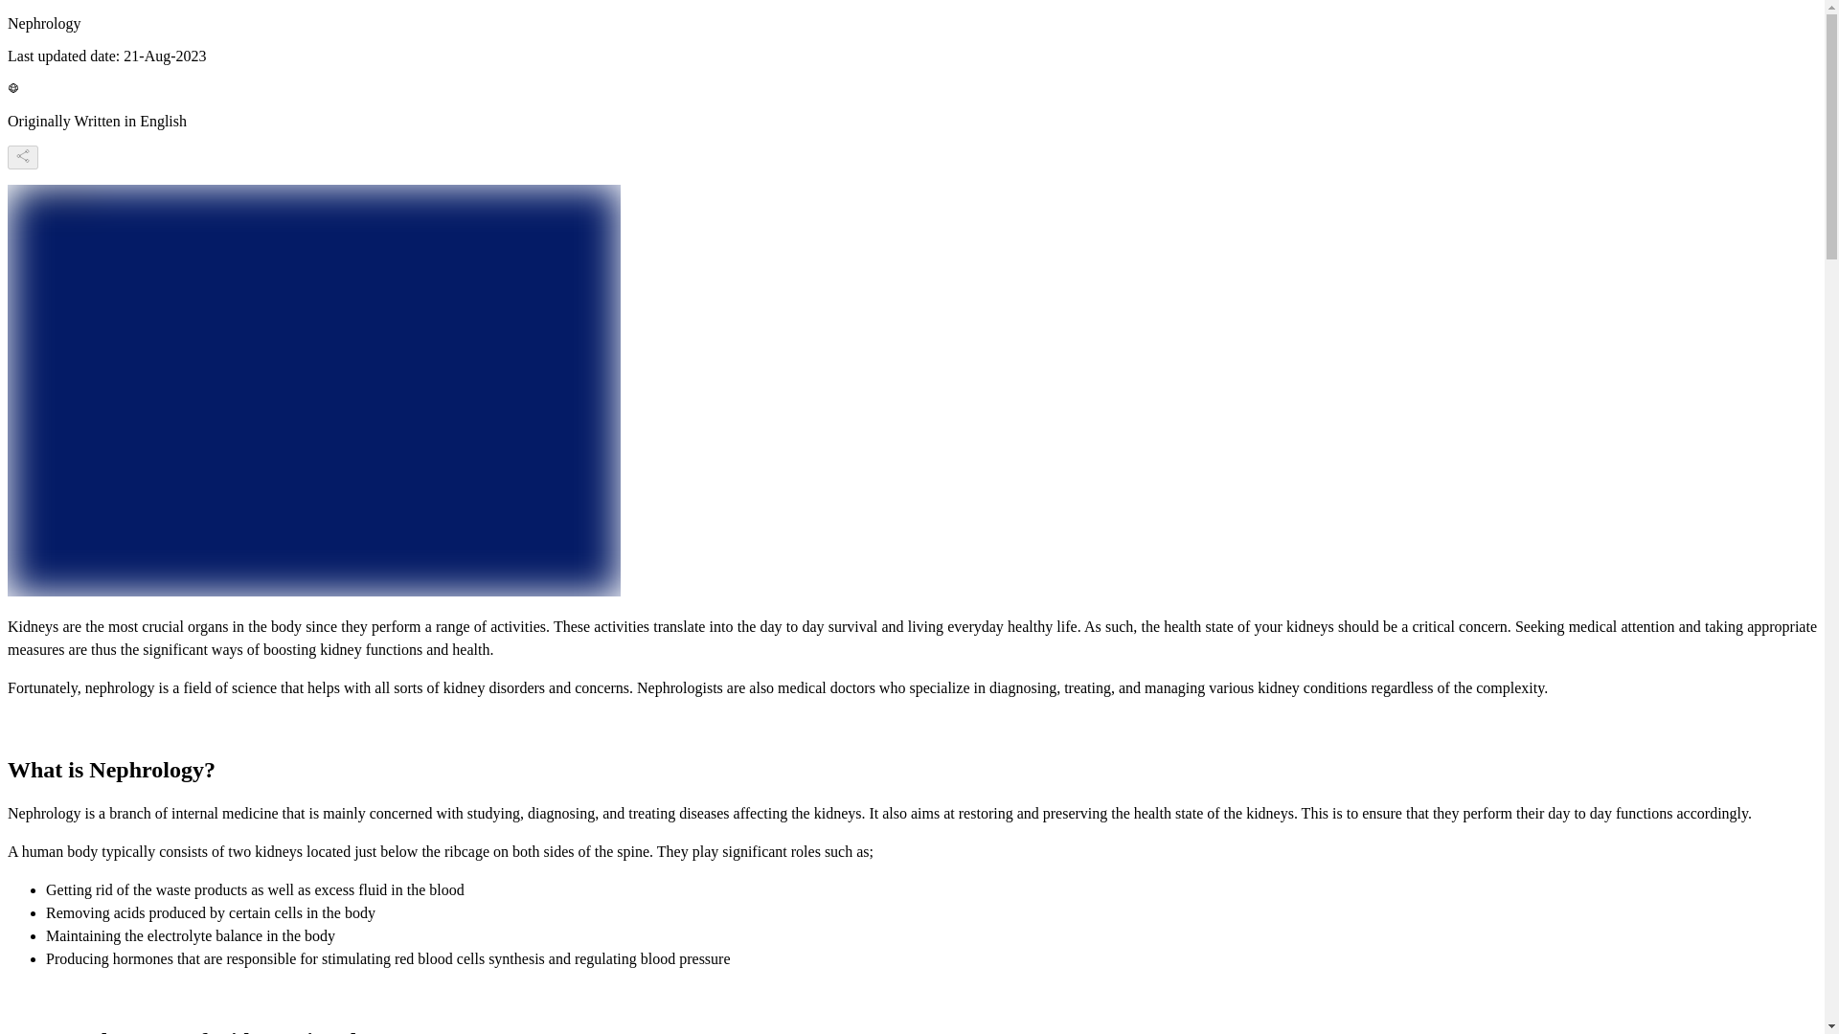  What do you see at coordinates (23, 157) in the screenshot?
I see `share-article-button` at bounding box center [23, 157].